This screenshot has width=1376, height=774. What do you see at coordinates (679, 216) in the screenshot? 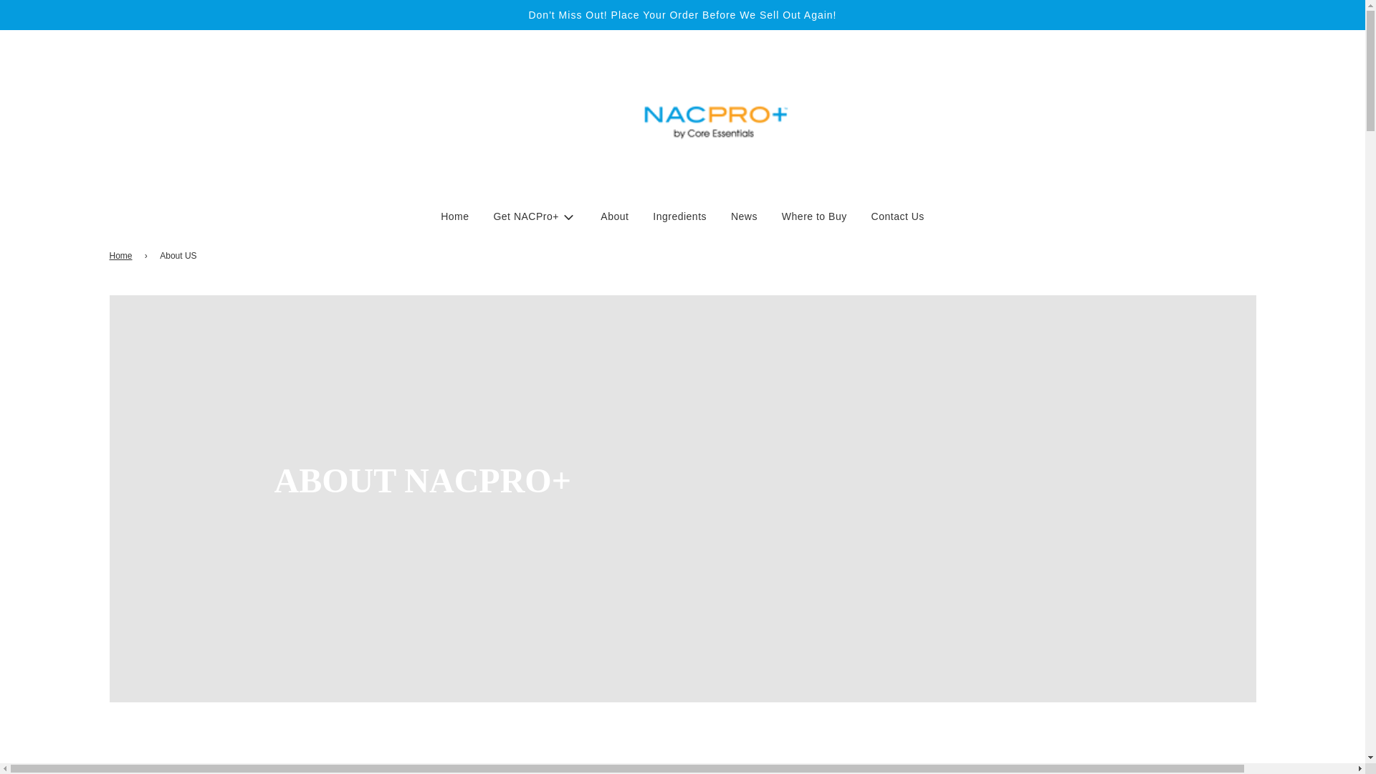
I see `Ingredients` at bounding box center [679, 216].